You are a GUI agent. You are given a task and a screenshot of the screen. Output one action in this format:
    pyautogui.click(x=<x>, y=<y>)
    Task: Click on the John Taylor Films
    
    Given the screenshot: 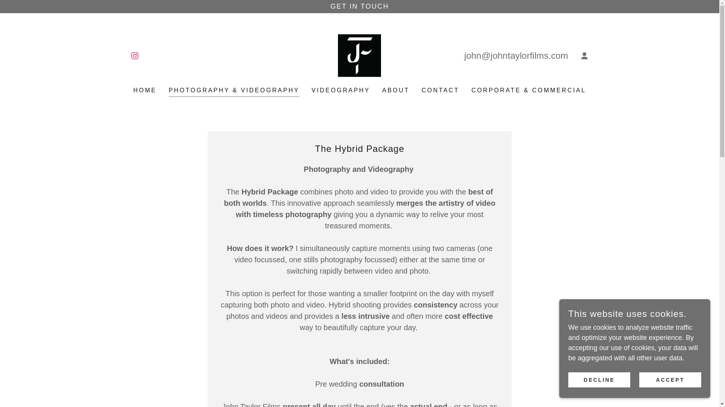 What is the action you would take?
    pyautogui.click(x=359, y=55)
    